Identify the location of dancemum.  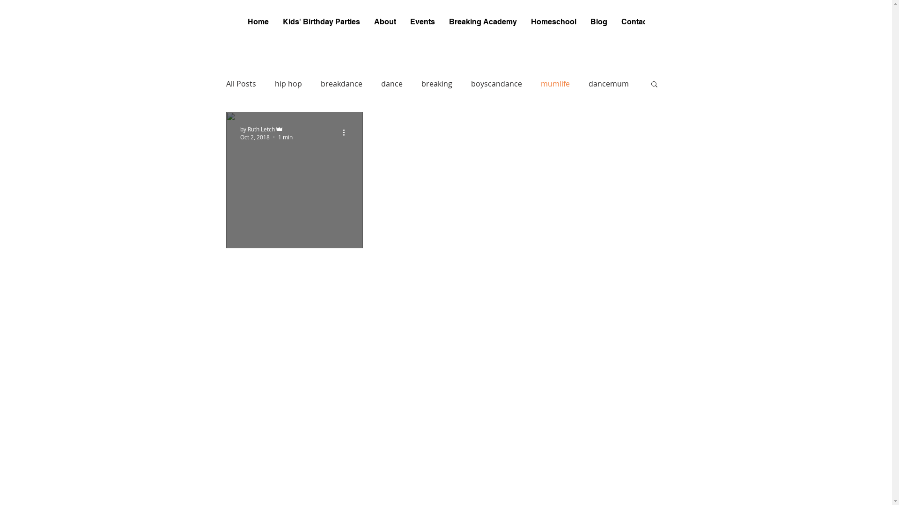
(608, 84).